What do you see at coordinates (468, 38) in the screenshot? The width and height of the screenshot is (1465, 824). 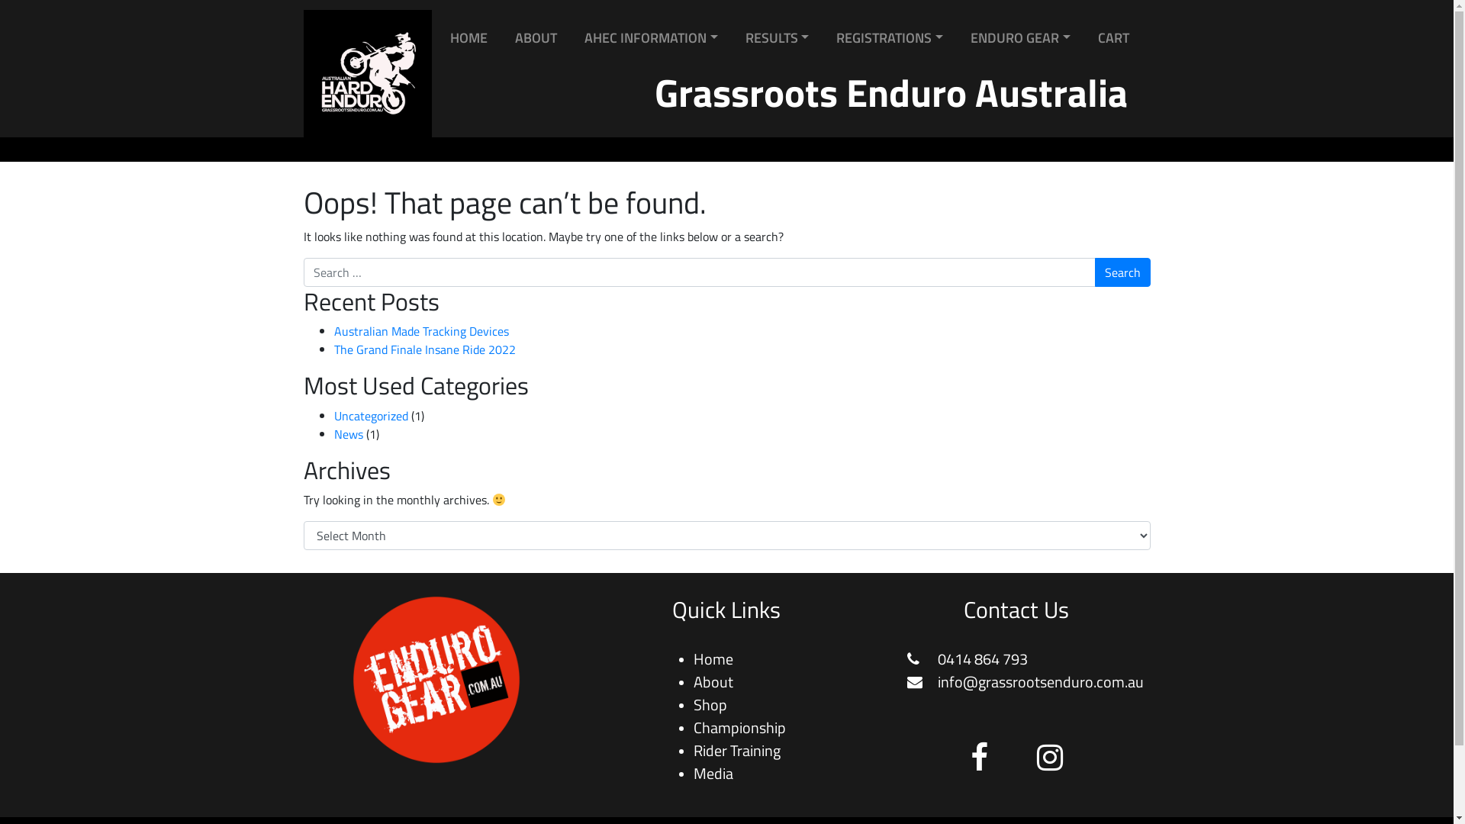 I see `HOME` at bounding box center [468, 38].